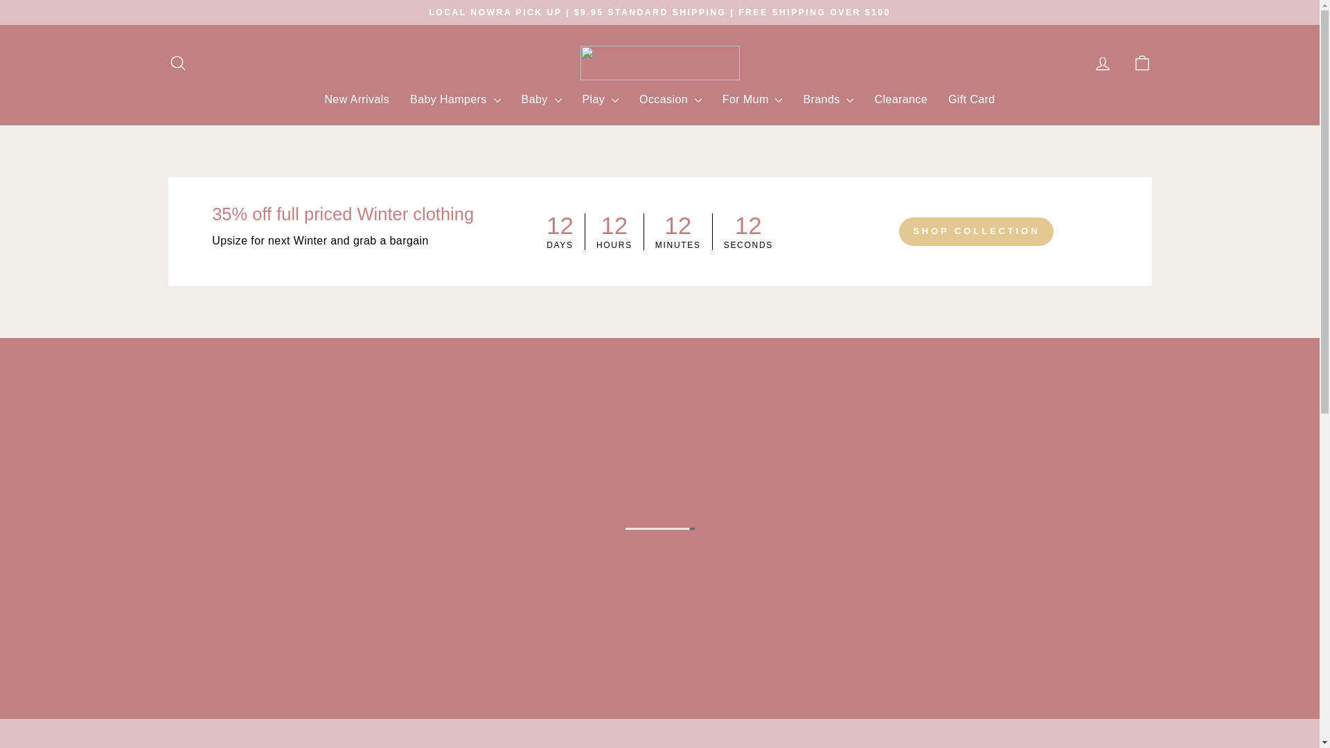 Image resolution: width=1330 pixels, height=748 pixels. What do you see at coordinates (177, 62) in the screenshot?
I see `icon-search` at bounding box center [177, 62].